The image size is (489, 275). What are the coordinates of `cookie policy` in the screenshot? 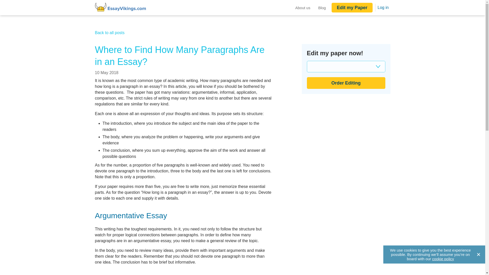 It's located at (443, 259).